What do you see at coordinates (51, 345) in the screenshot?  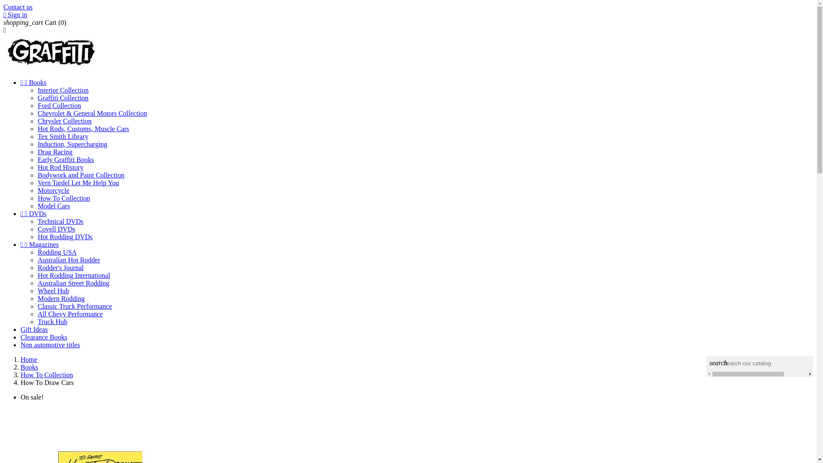 I see `Non automotive titles` at bounding box center [51, 345].